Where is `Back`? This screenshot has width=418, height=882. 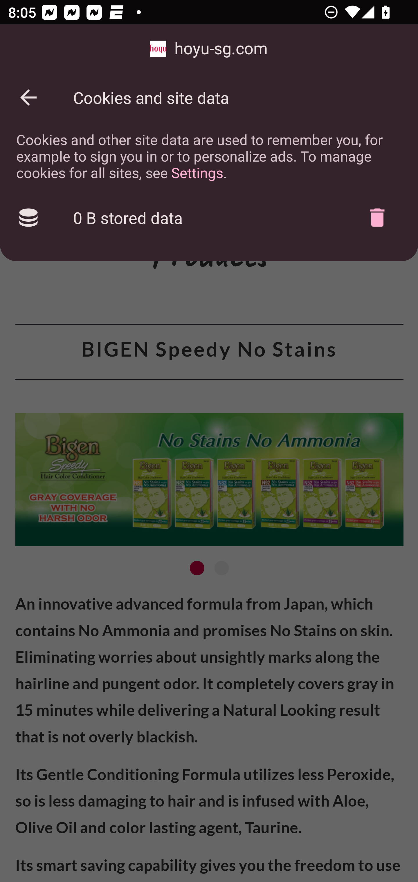
Back is located at coordinates (28, 97).